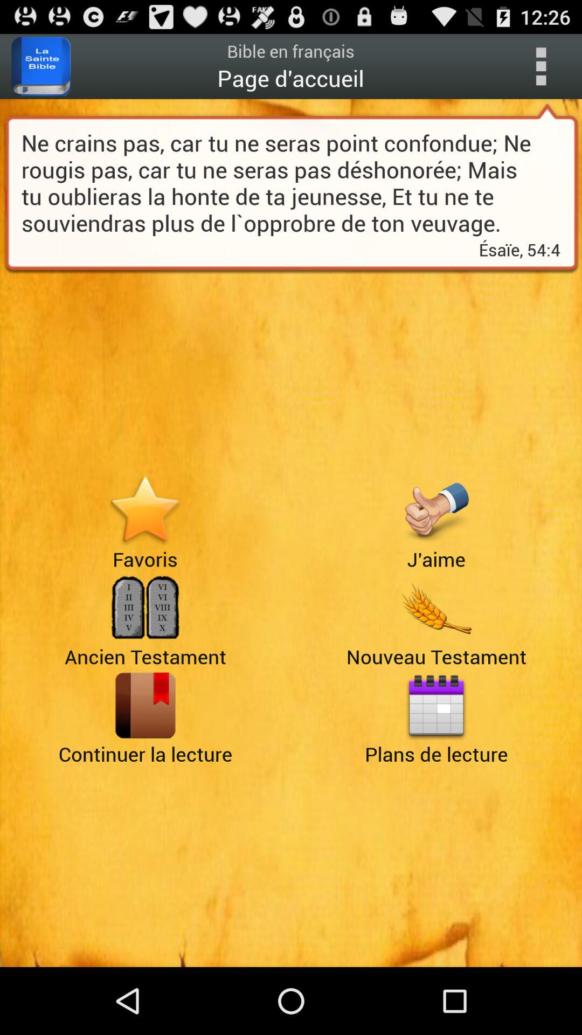 The width and height of the screenshot is (582, 1035). I want to click on favorites, so click(145, 510).